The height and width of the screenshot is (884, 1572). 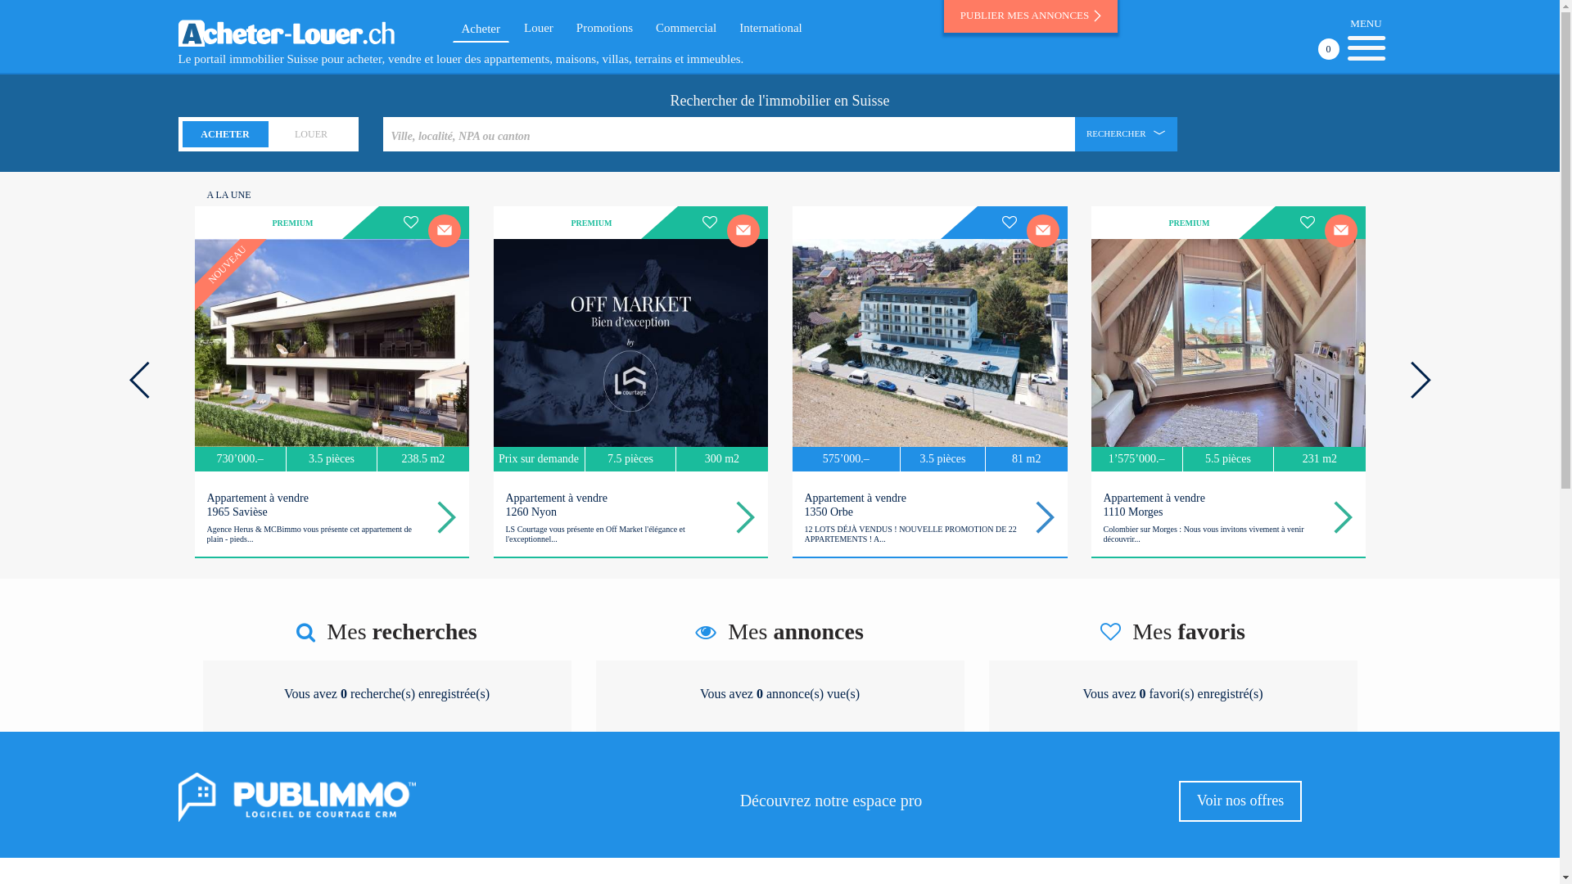 I want to click on Voir nos offres, so click(x=1240, y=801).